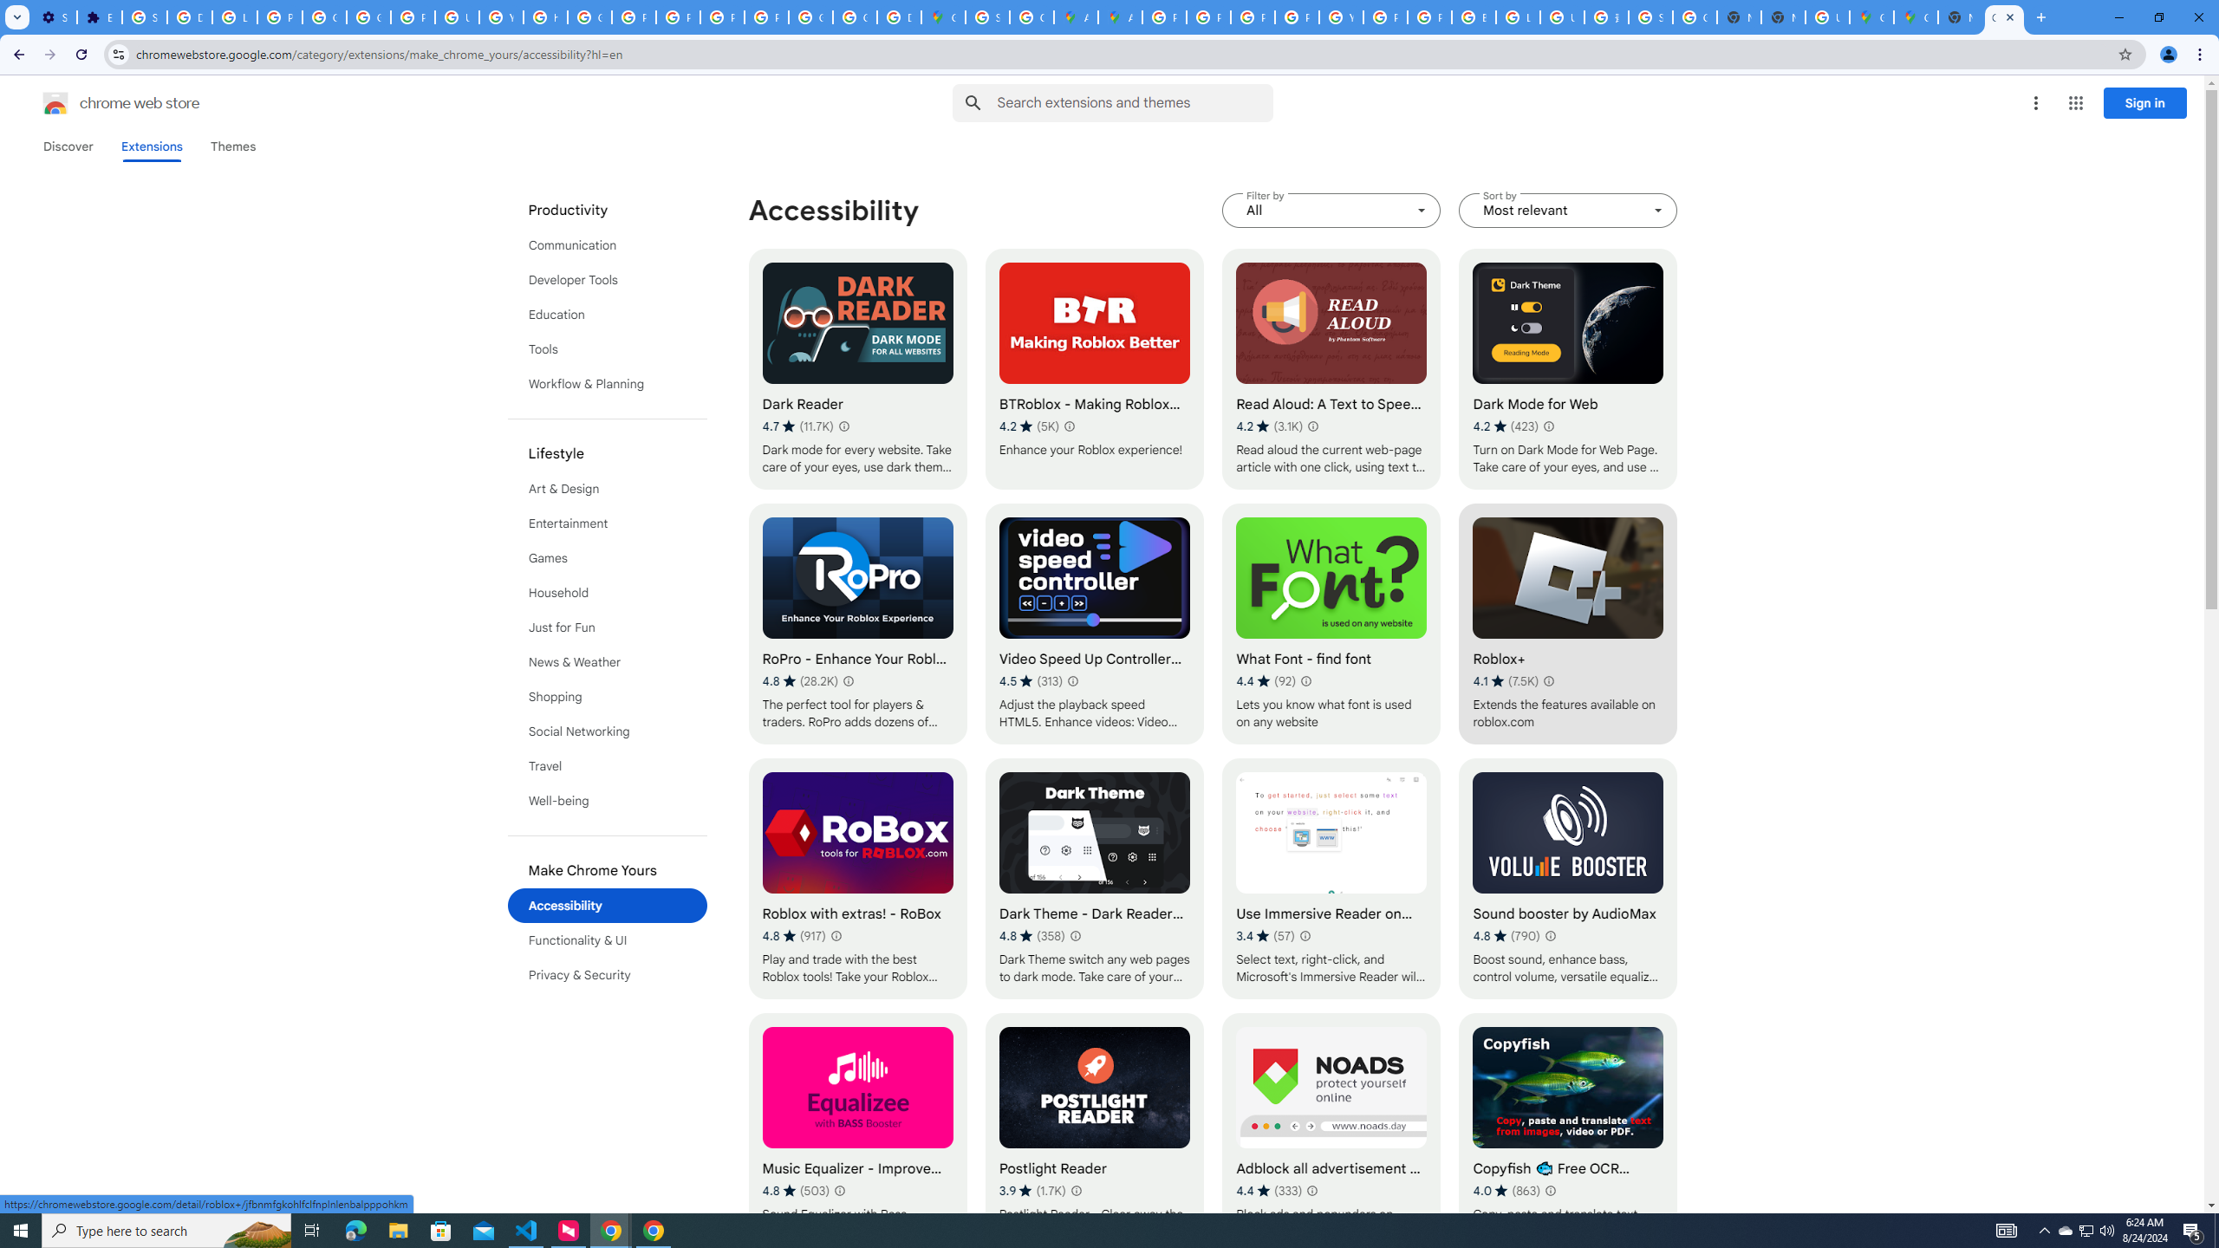 This screenshot has width=2219, height=1248. I want to click on Average rating 4.4 out of 5 stars. 92 ratings., so click(1266, 681).